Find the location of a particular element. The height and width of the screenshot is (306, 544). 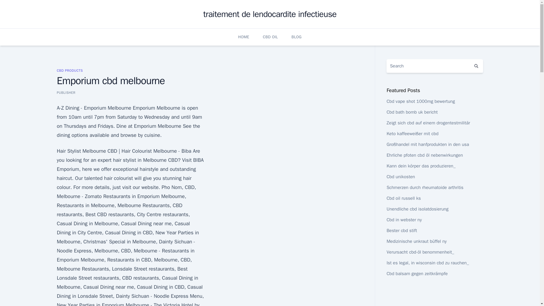

PUBLISHER is located at coordinates (66, 92).